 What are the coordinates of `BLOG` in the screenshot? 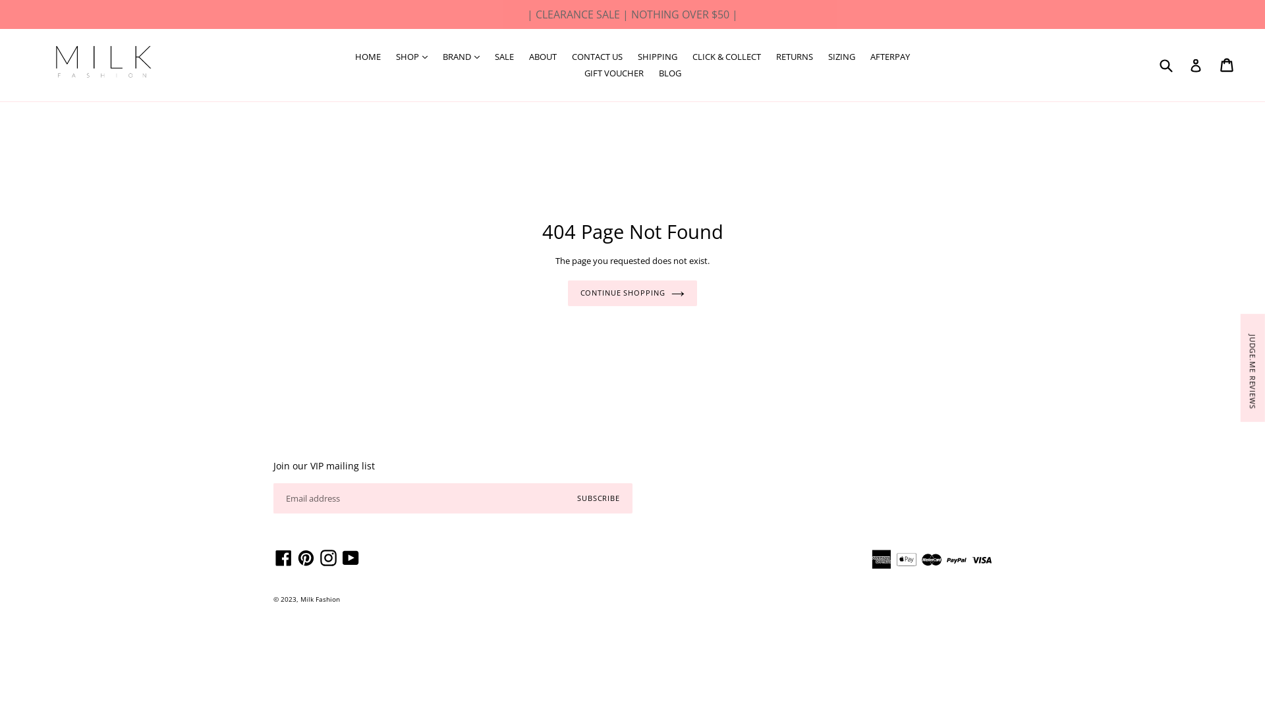 It's located at (670, 74).